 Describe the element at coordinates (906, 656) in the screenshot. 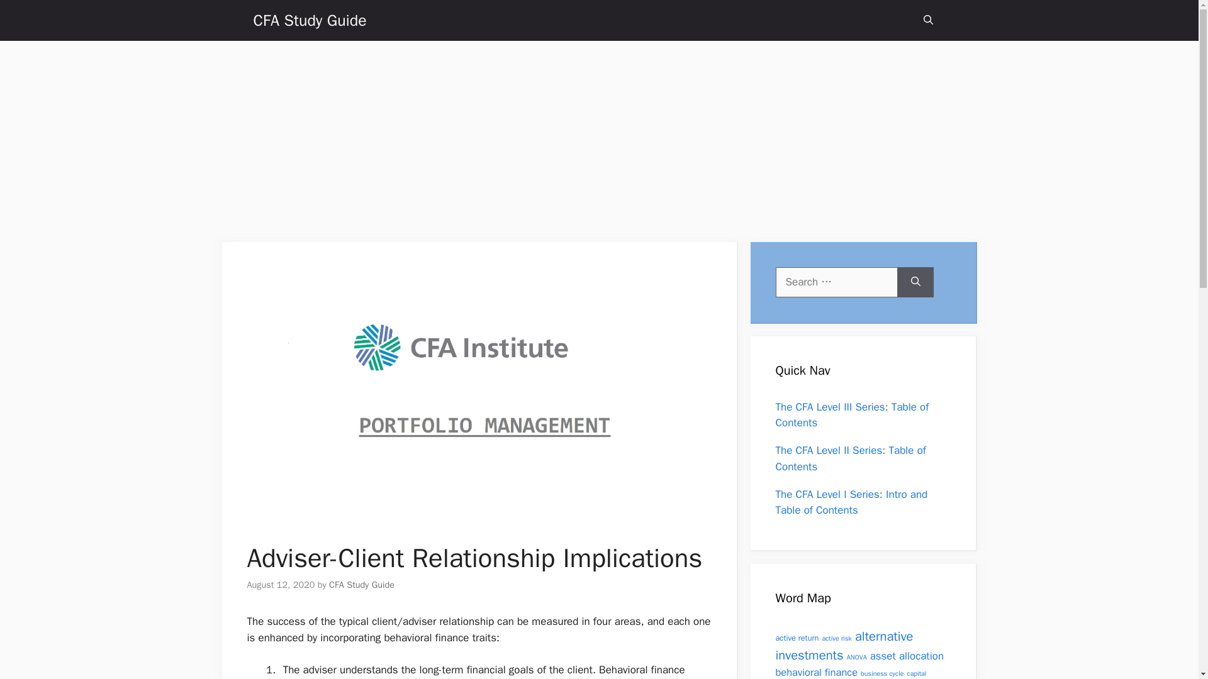

I see `asset allocation` at that location.